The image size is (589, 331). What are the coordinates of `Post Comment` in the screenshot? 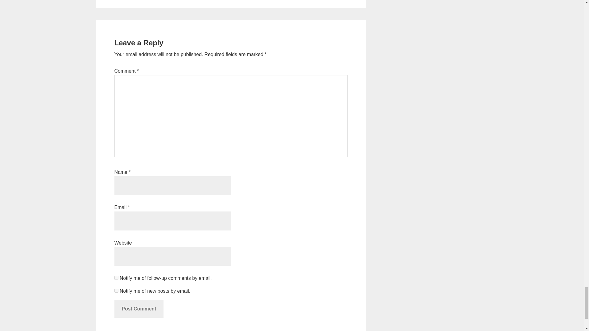 It's located at (139, 309).